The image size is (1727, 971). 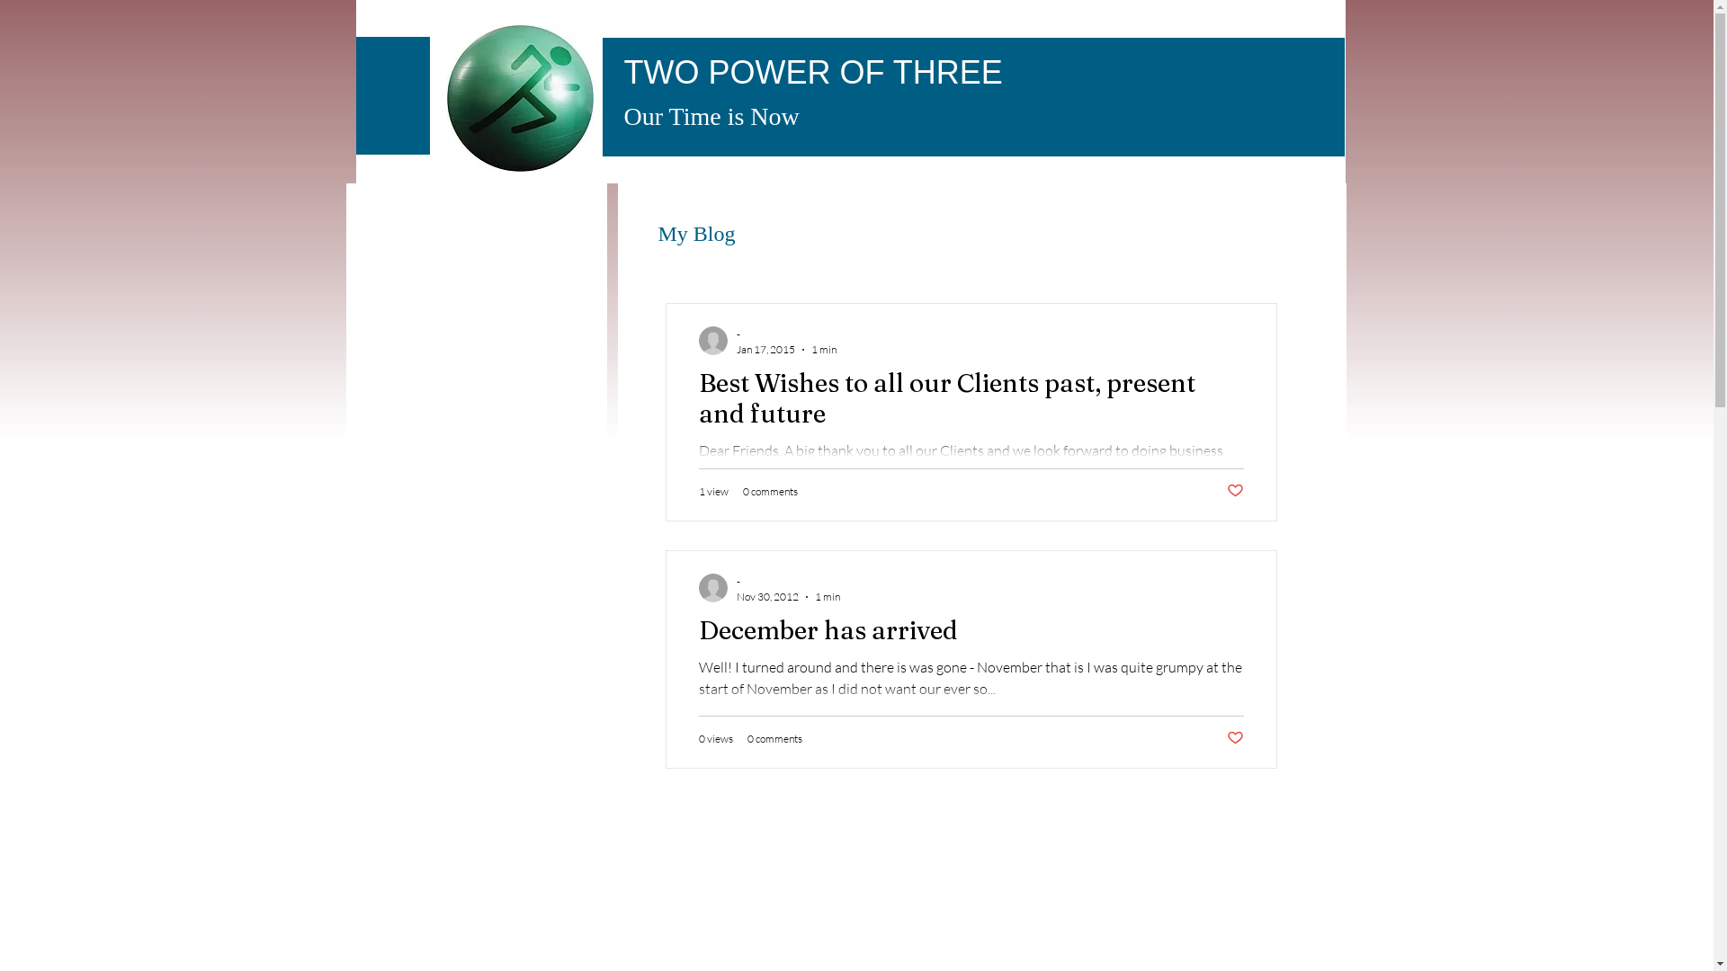 What do you see at coordinates (971, 403) in the screenshot?
I see `Best Wishes to all our Clients past, present and future` at bounding box center [971, 403].